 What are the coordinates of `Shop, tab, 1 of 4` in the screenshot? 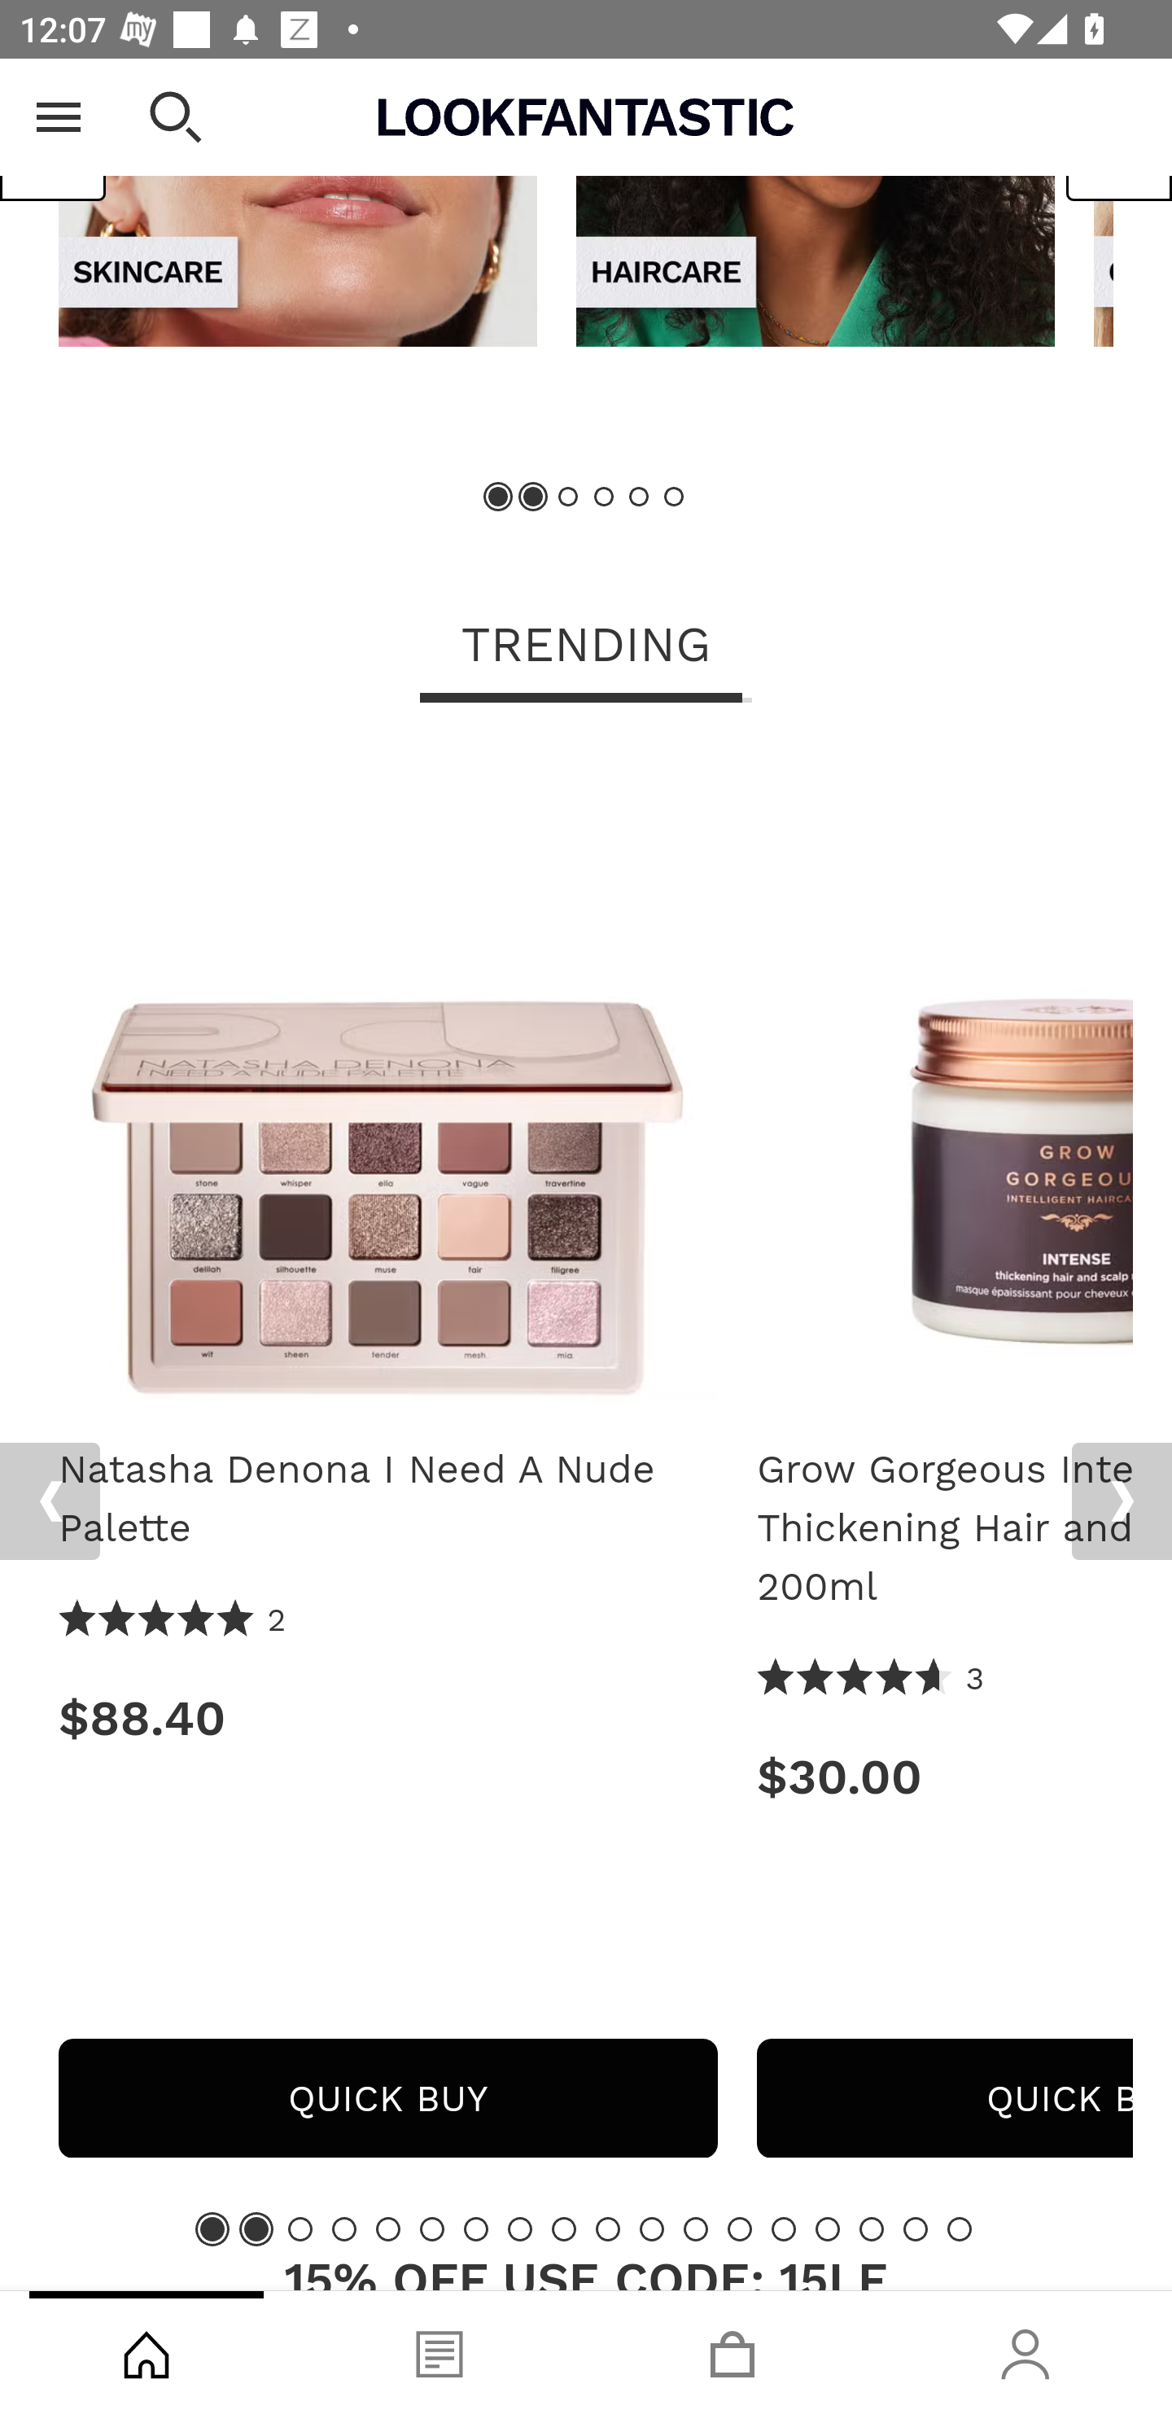 It's located at (146, 2351).